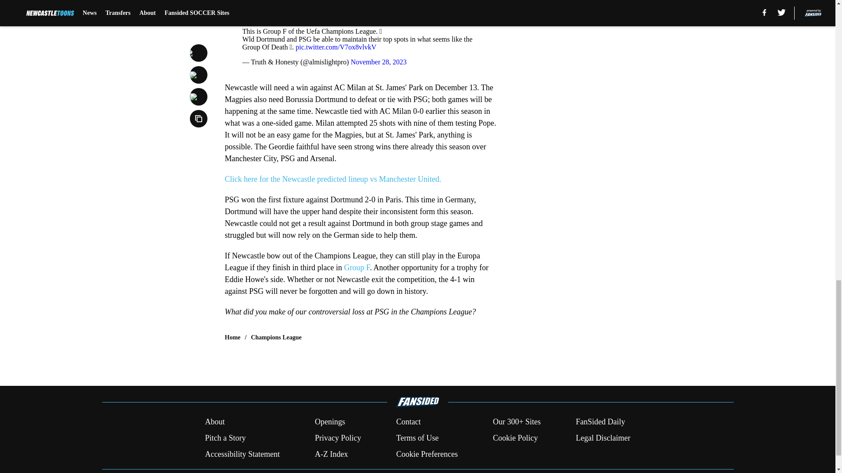 The image size is (842, 473). Describe the element at coordinates (417, 438) in the screenshot. I see `Terms of Use` at that location.